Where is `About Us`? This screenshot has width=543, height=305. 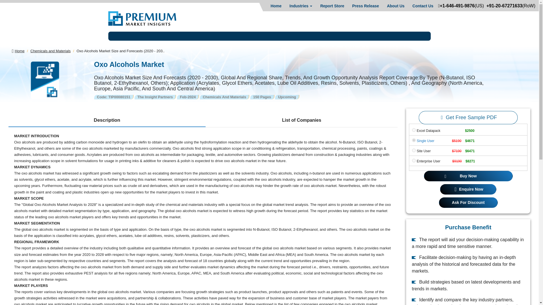 About Us is located at coordinates (395, 6).